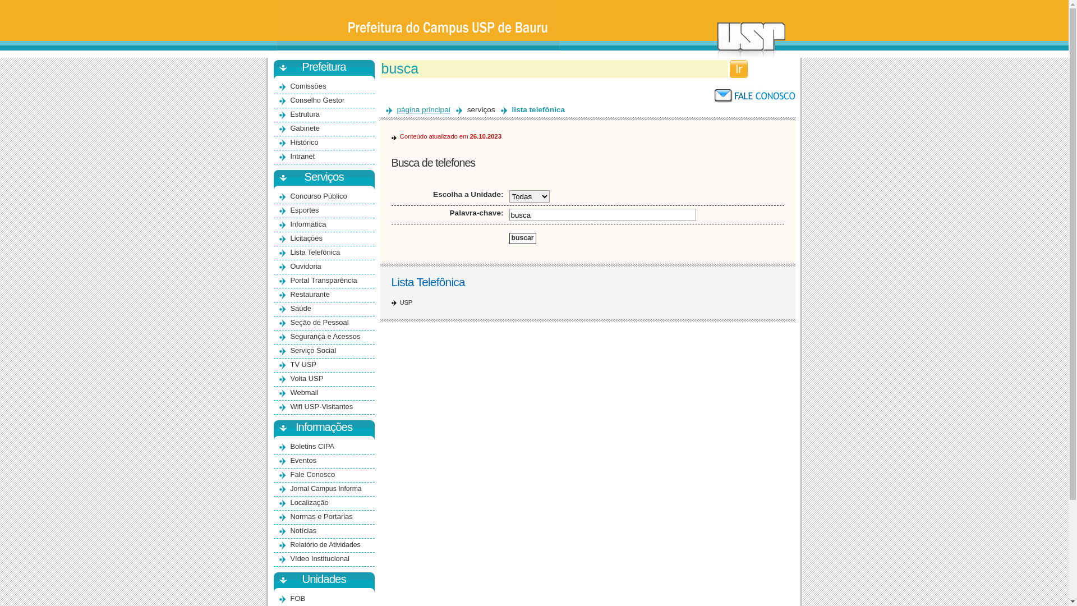 This screenshot has height=606, width=1077. I want to click on Wifi USP-Visitantes, so click(322, 406).